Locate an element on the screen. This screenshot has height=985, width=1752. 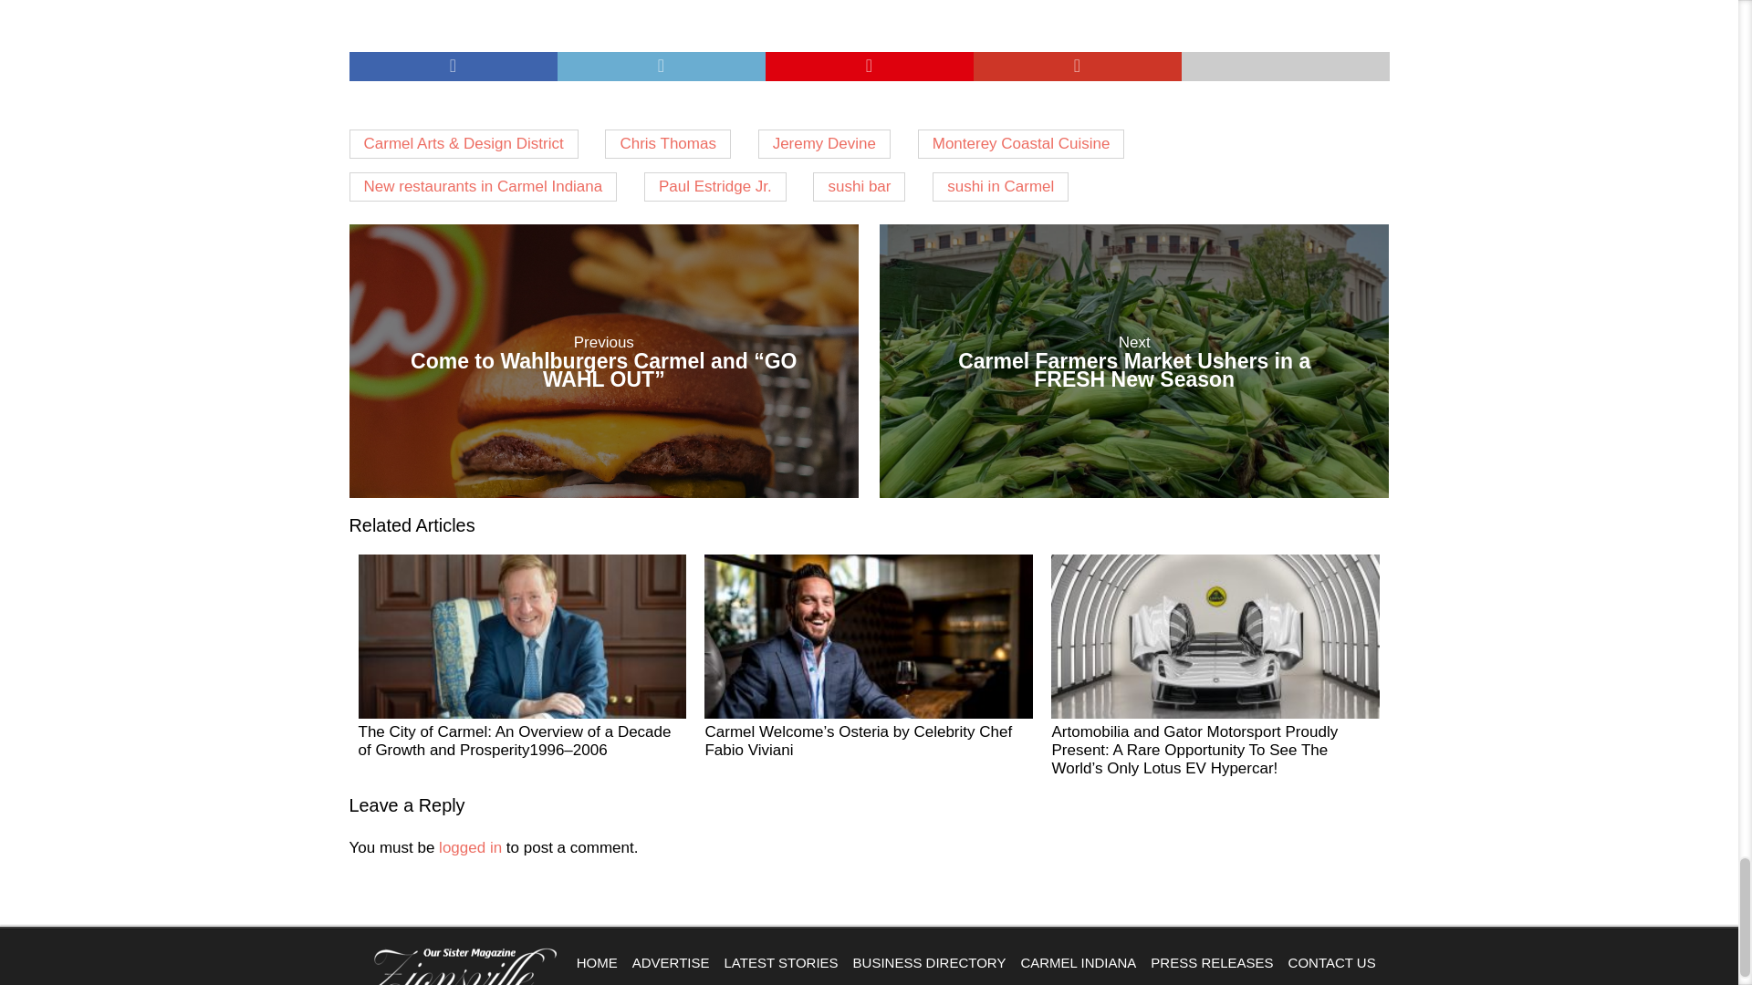
Pin This Post is located at coordinates (868, 66).